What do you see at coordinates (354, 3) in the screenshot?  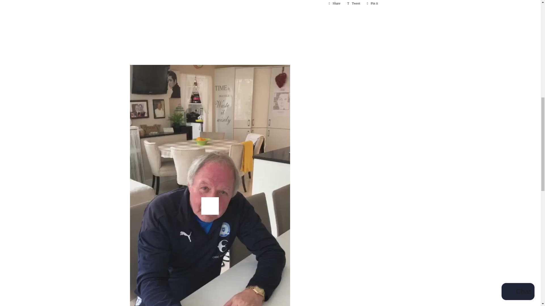 I see `Tweet on Twitter` at bounding box center [354, 3].